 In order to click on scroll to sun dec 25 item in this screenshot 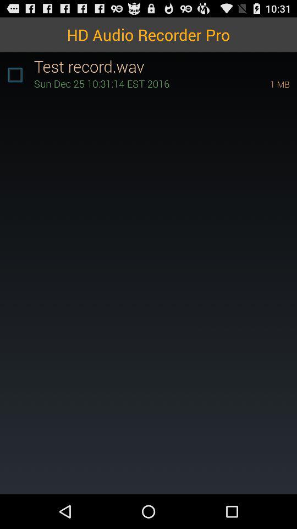, I will do `click(136, 84)`.